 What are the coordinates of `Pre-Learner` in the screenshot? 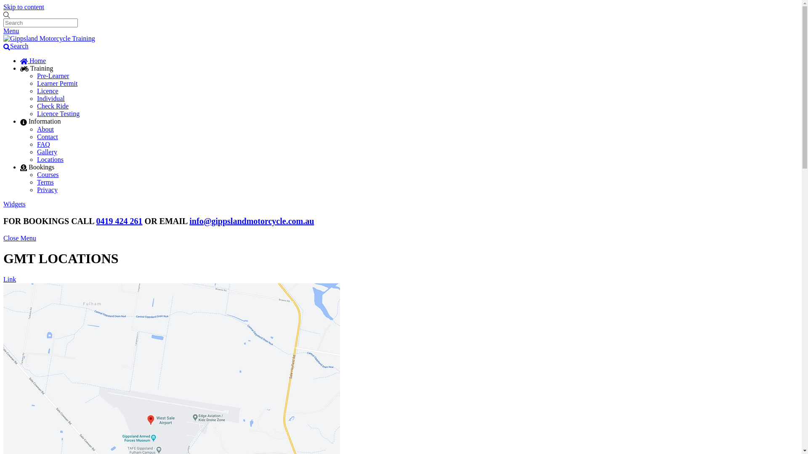 It's located at (53, 76).